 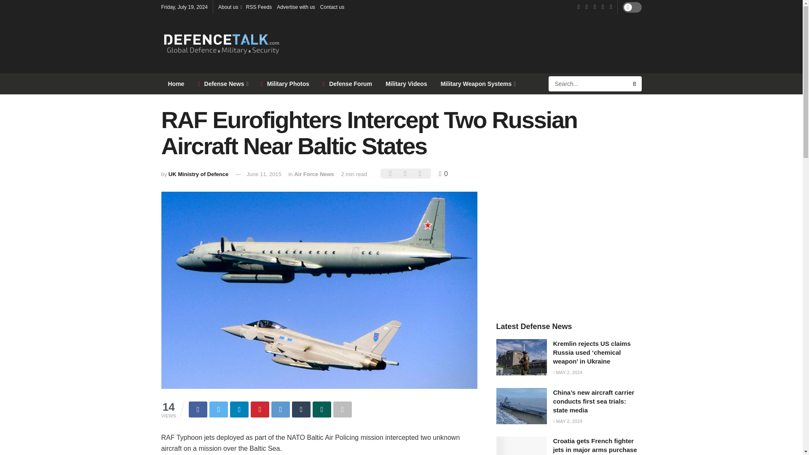 I want to click on Advertise, so click(x=296, y=7).